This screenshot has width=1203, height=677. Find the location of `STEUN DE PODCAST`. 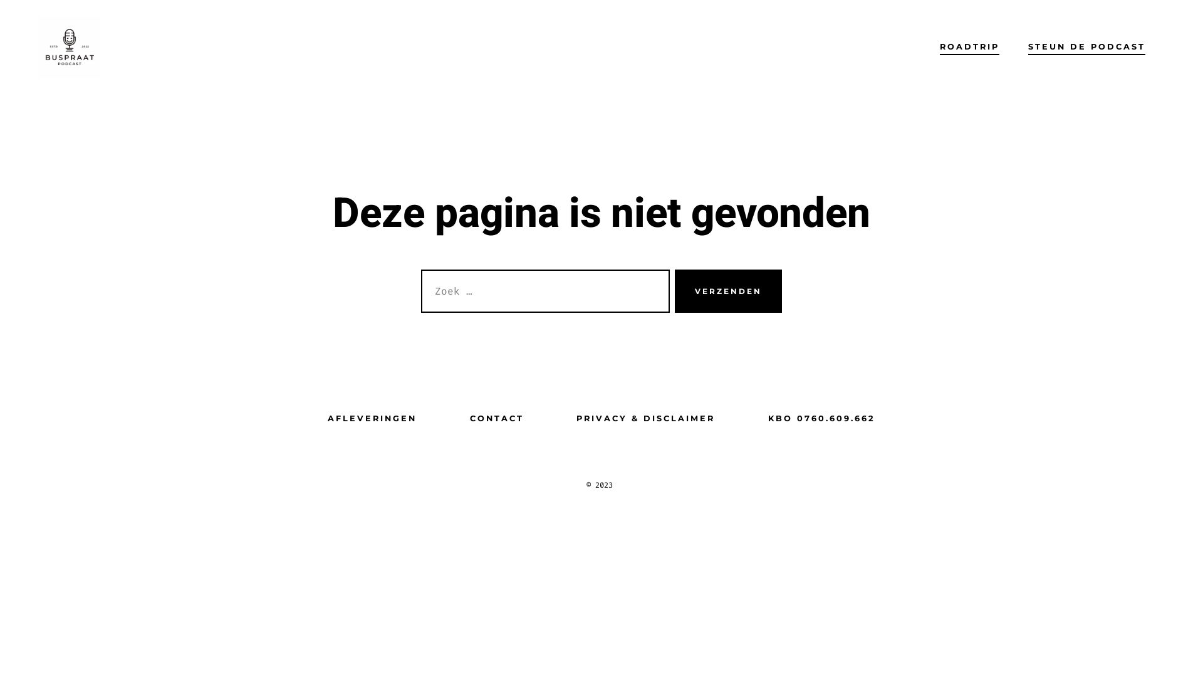

STEUN DE PODCAST is located at coordinates (1086, 48).